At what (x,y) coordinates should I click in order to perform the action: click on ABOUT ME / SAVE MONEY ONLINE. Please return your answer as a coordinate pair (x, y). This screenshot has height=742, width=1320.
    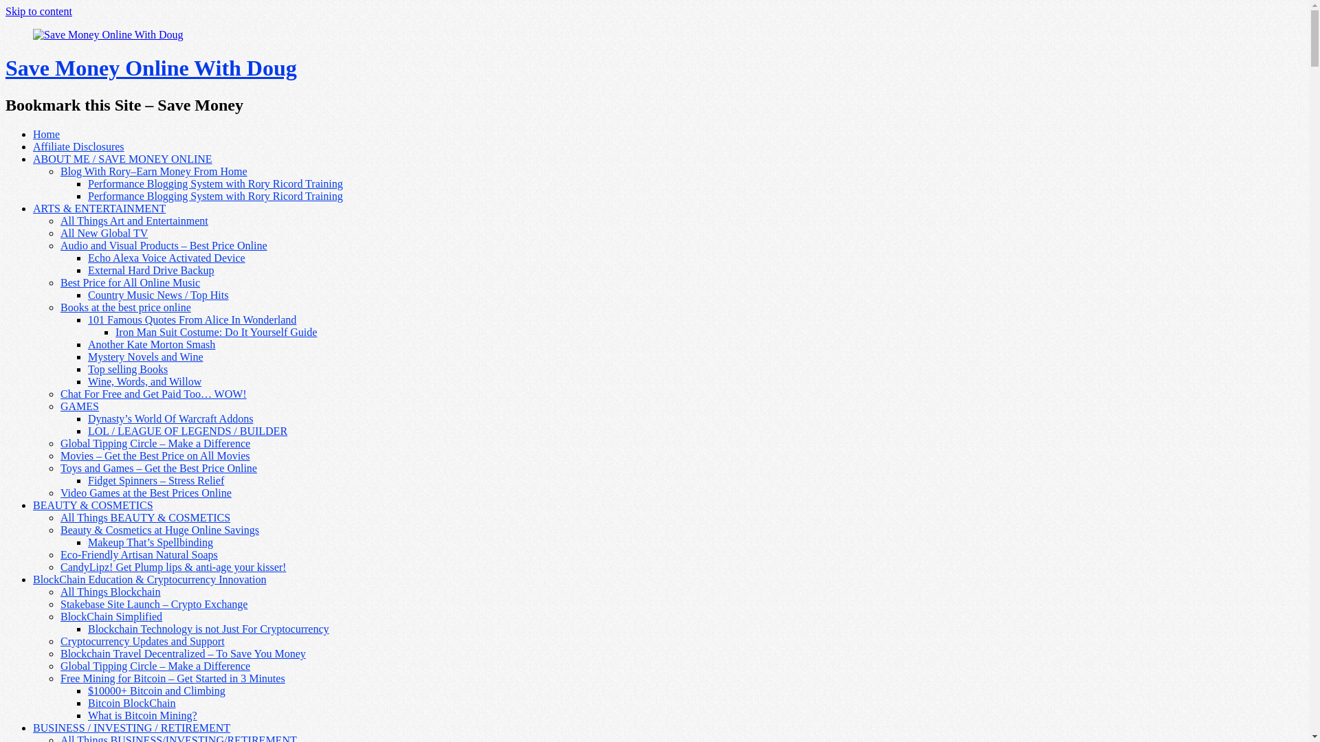
    Looking at the image, I should click on (122, 159).